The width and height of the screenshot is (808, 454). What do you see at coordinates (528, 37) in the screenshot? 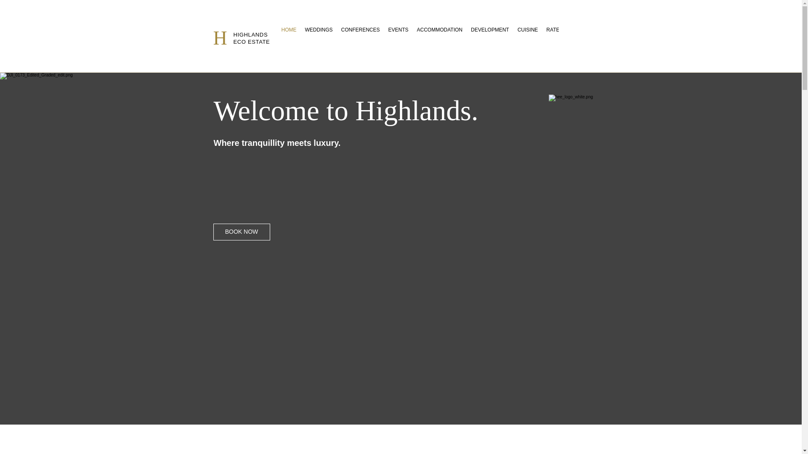
I see `CUISINE` at bounding box center [528, 37].